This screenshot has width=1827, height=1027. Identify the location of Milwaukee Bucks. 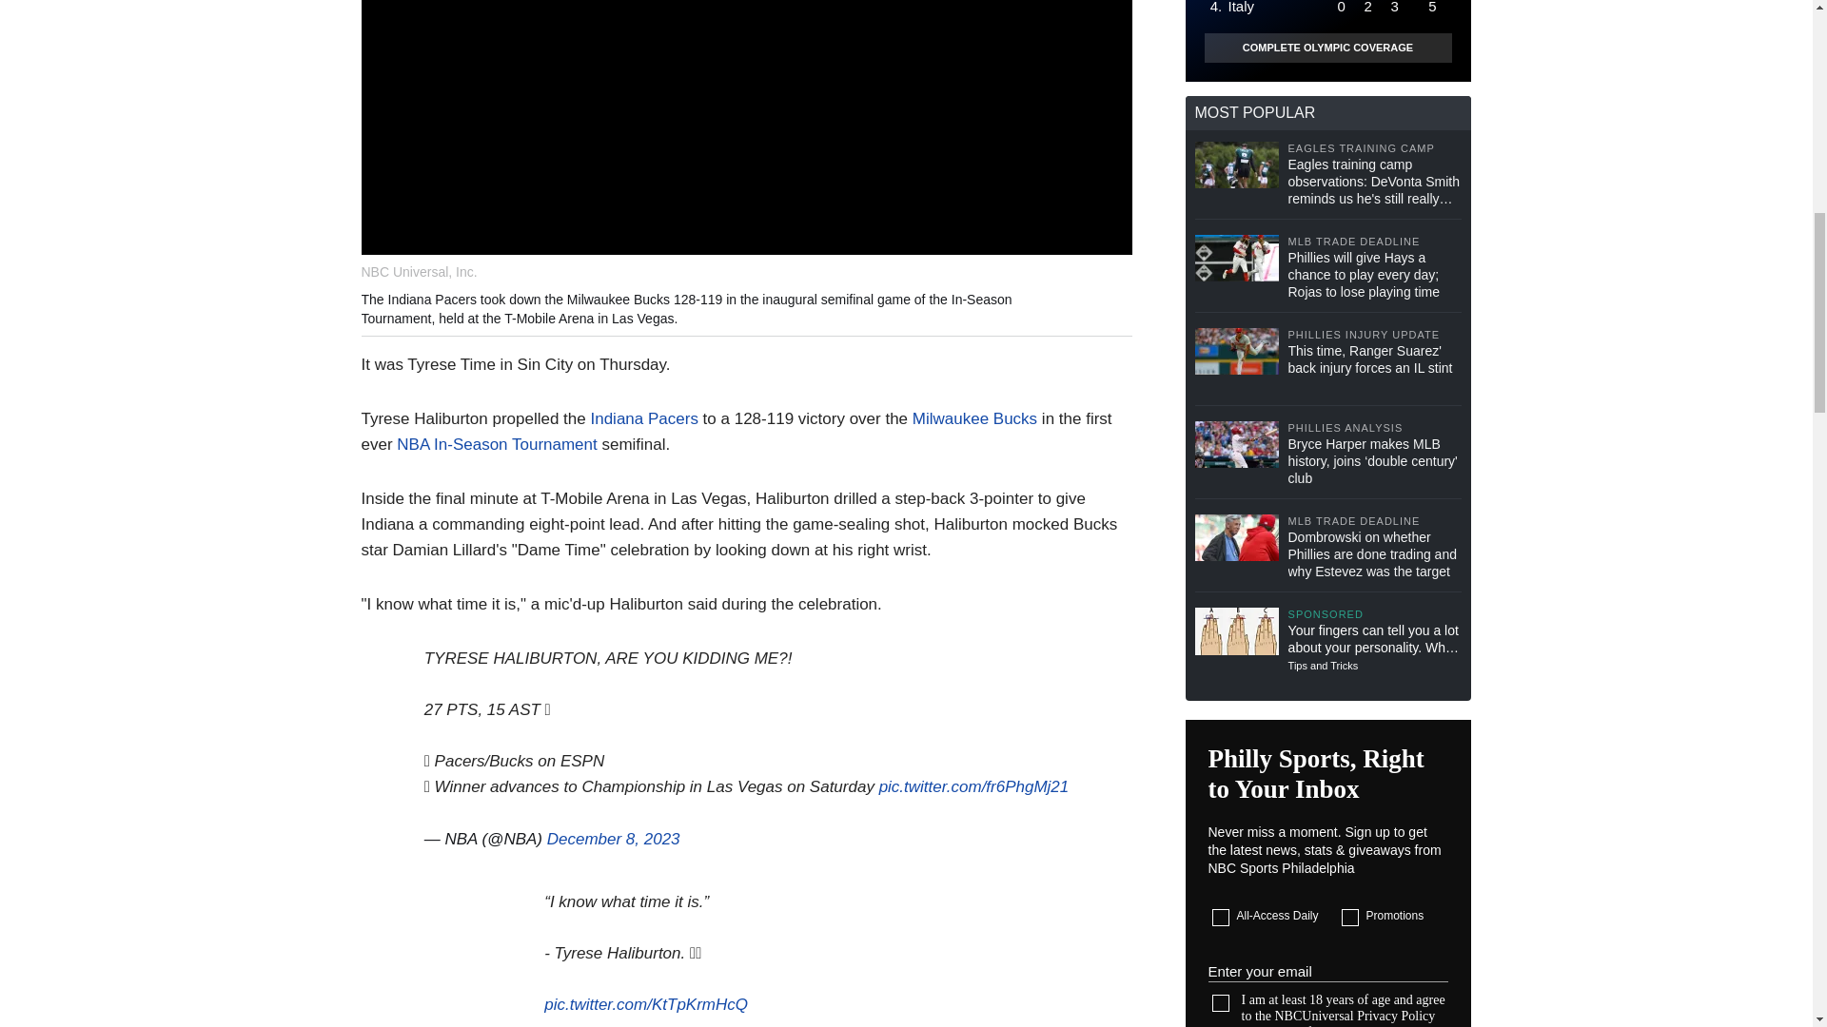
(974, 418).